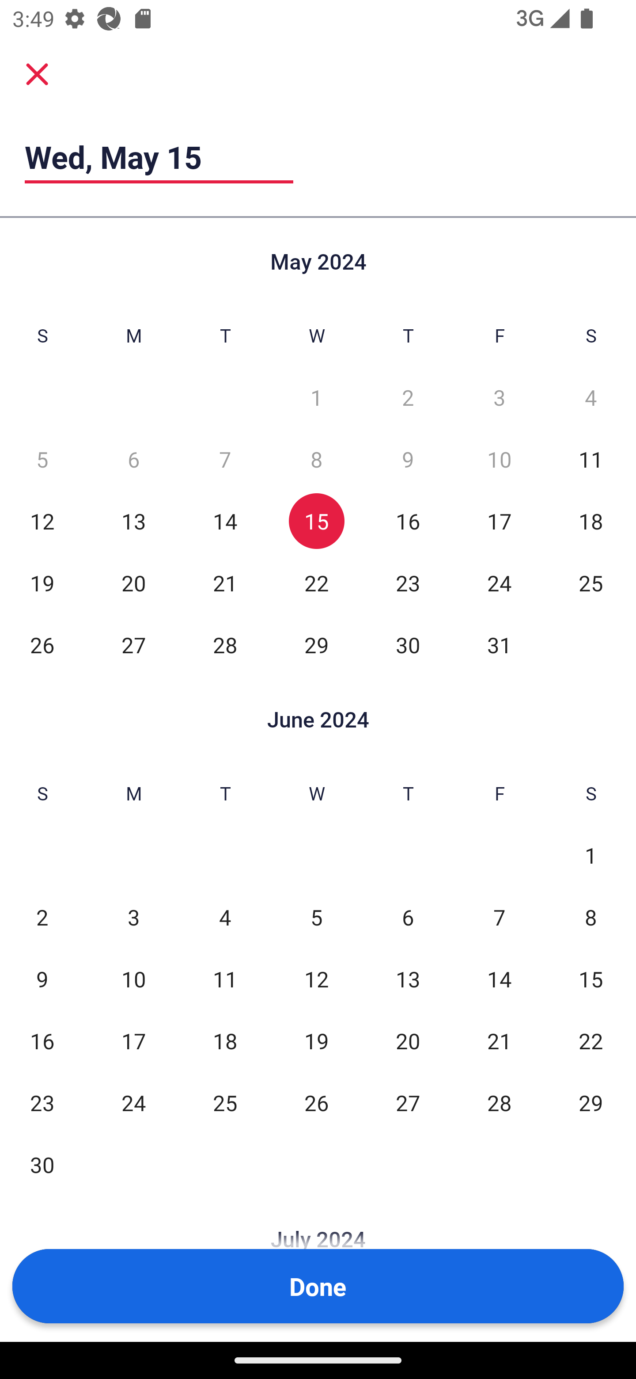 The height and width of the screenshot is (1379, 636). What do you see at coordinates (316, 459) in the screenshot?
I see `8 Wed, May 8, Not Selected` at bounding box center [316, 459].